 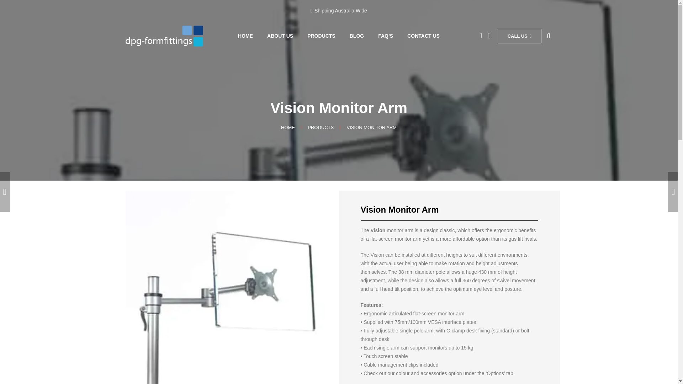 What do you see at coordinates (356, 36) in the screenshot?
I see `BLOG` at bounding box center [356, 36].